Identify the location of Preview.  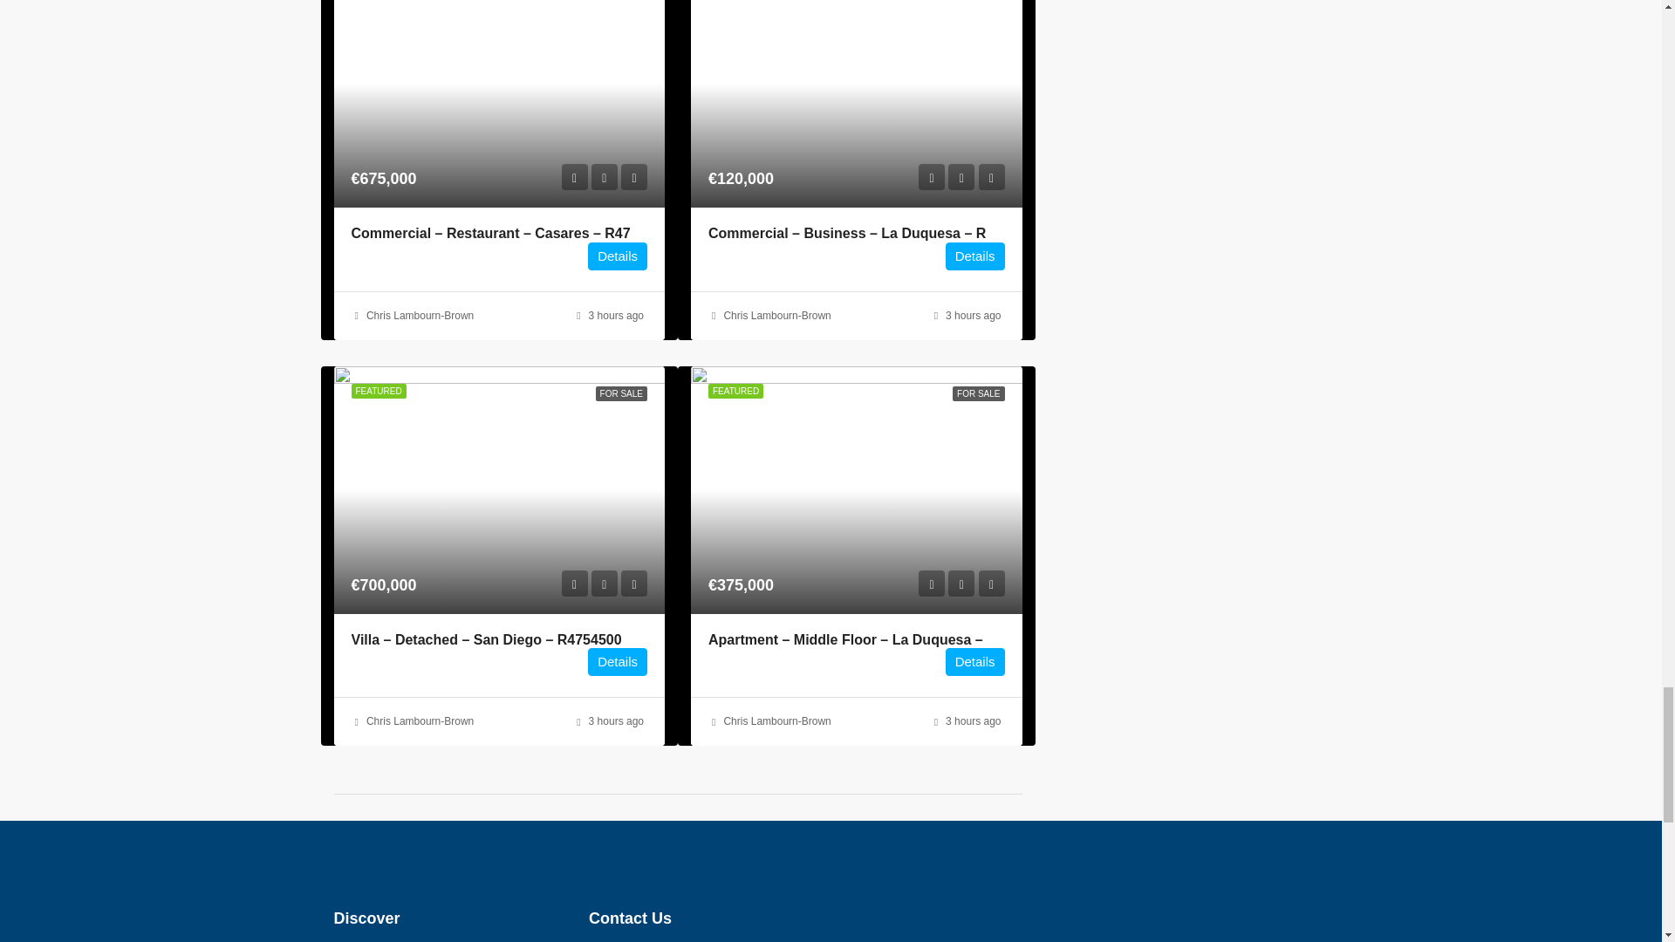
(574, 176).